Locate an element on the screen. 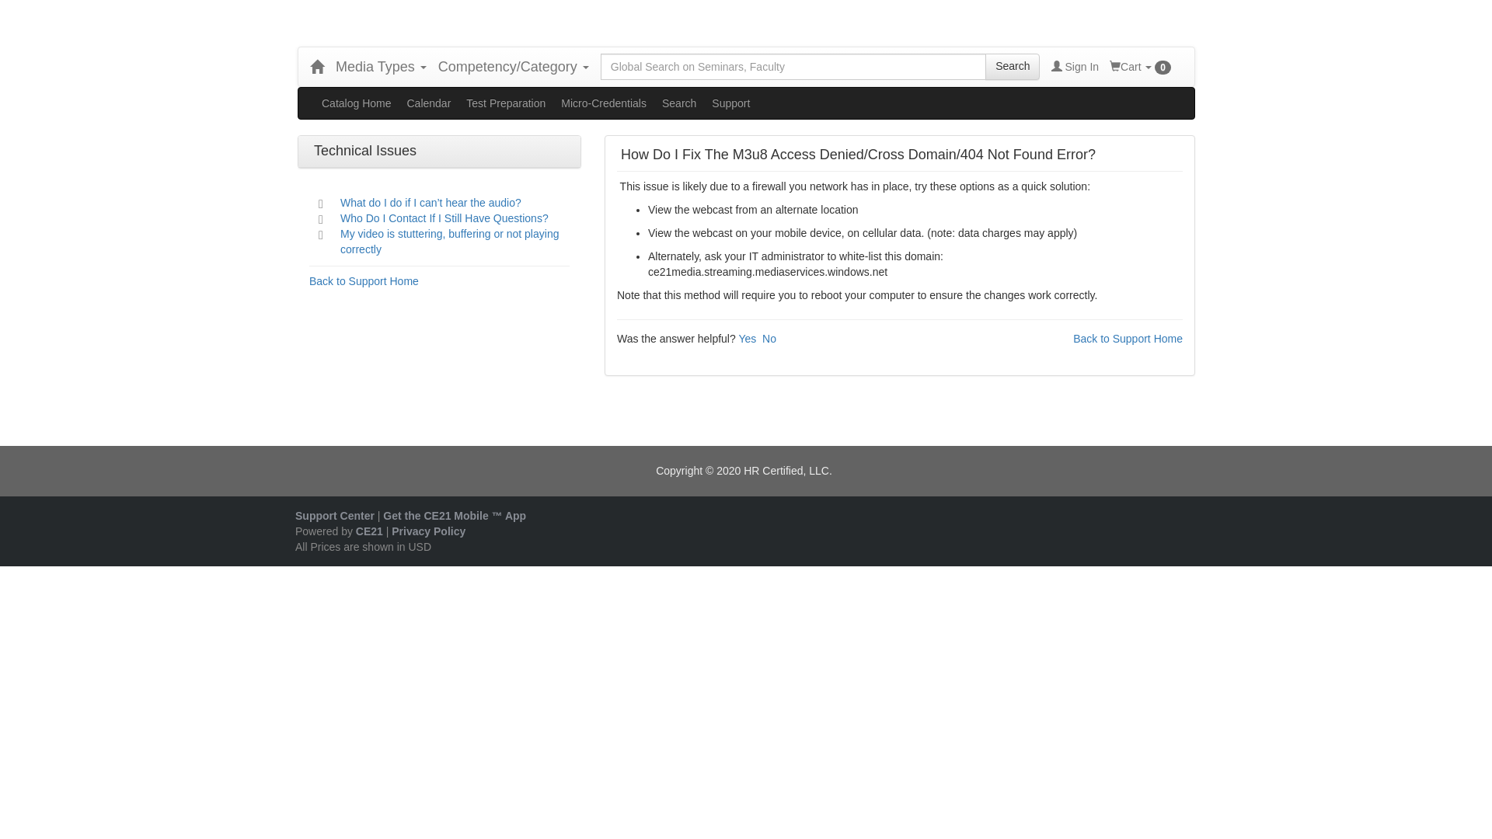 This screenshot has width=1492, height=839. Search is located at coordinates (1012, 67).